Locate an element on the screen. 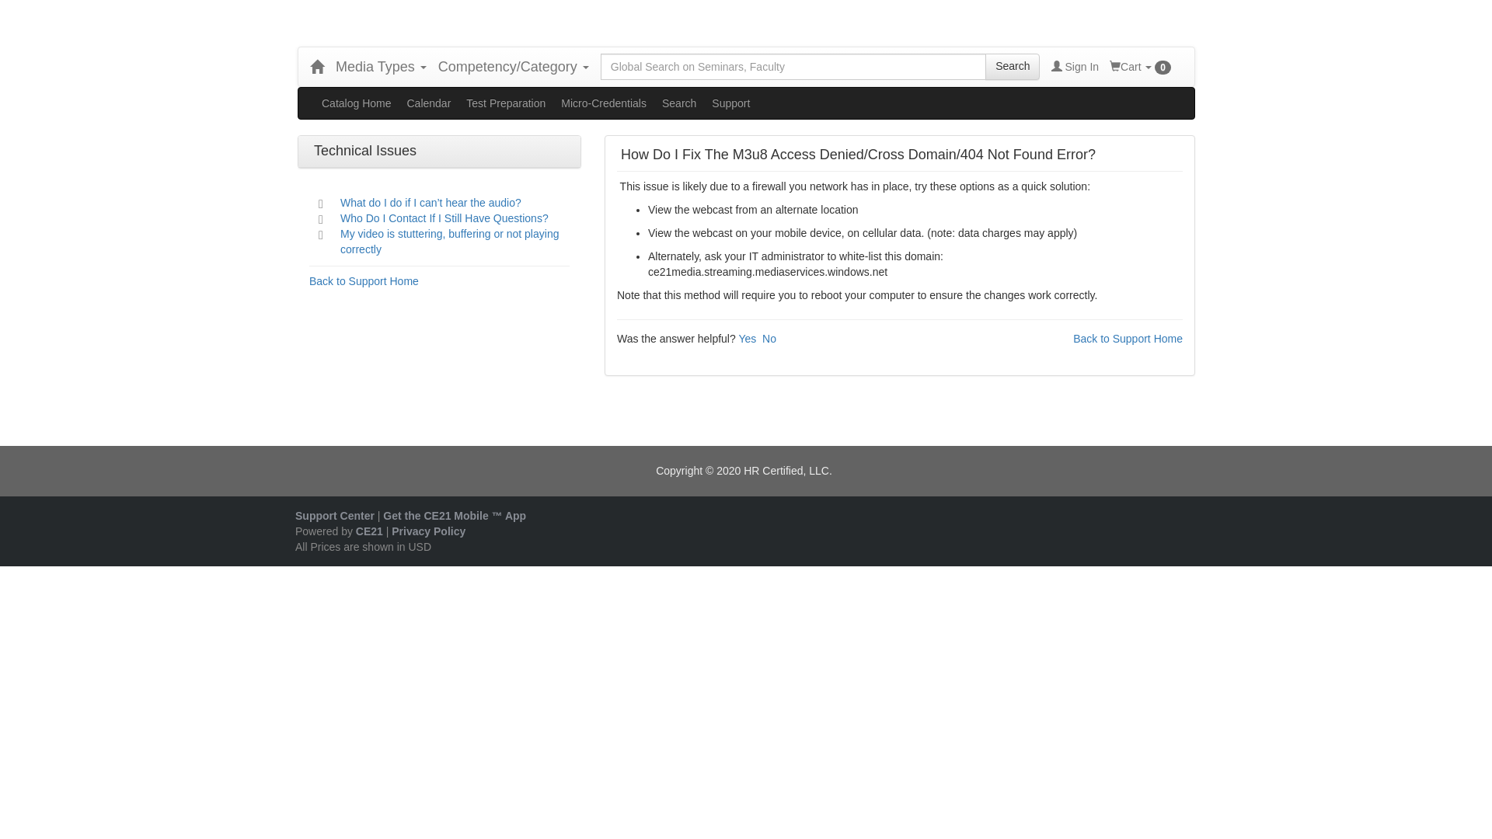 This screenshot has width=1492, height=839. Search is located at coordinates (1012, 67).